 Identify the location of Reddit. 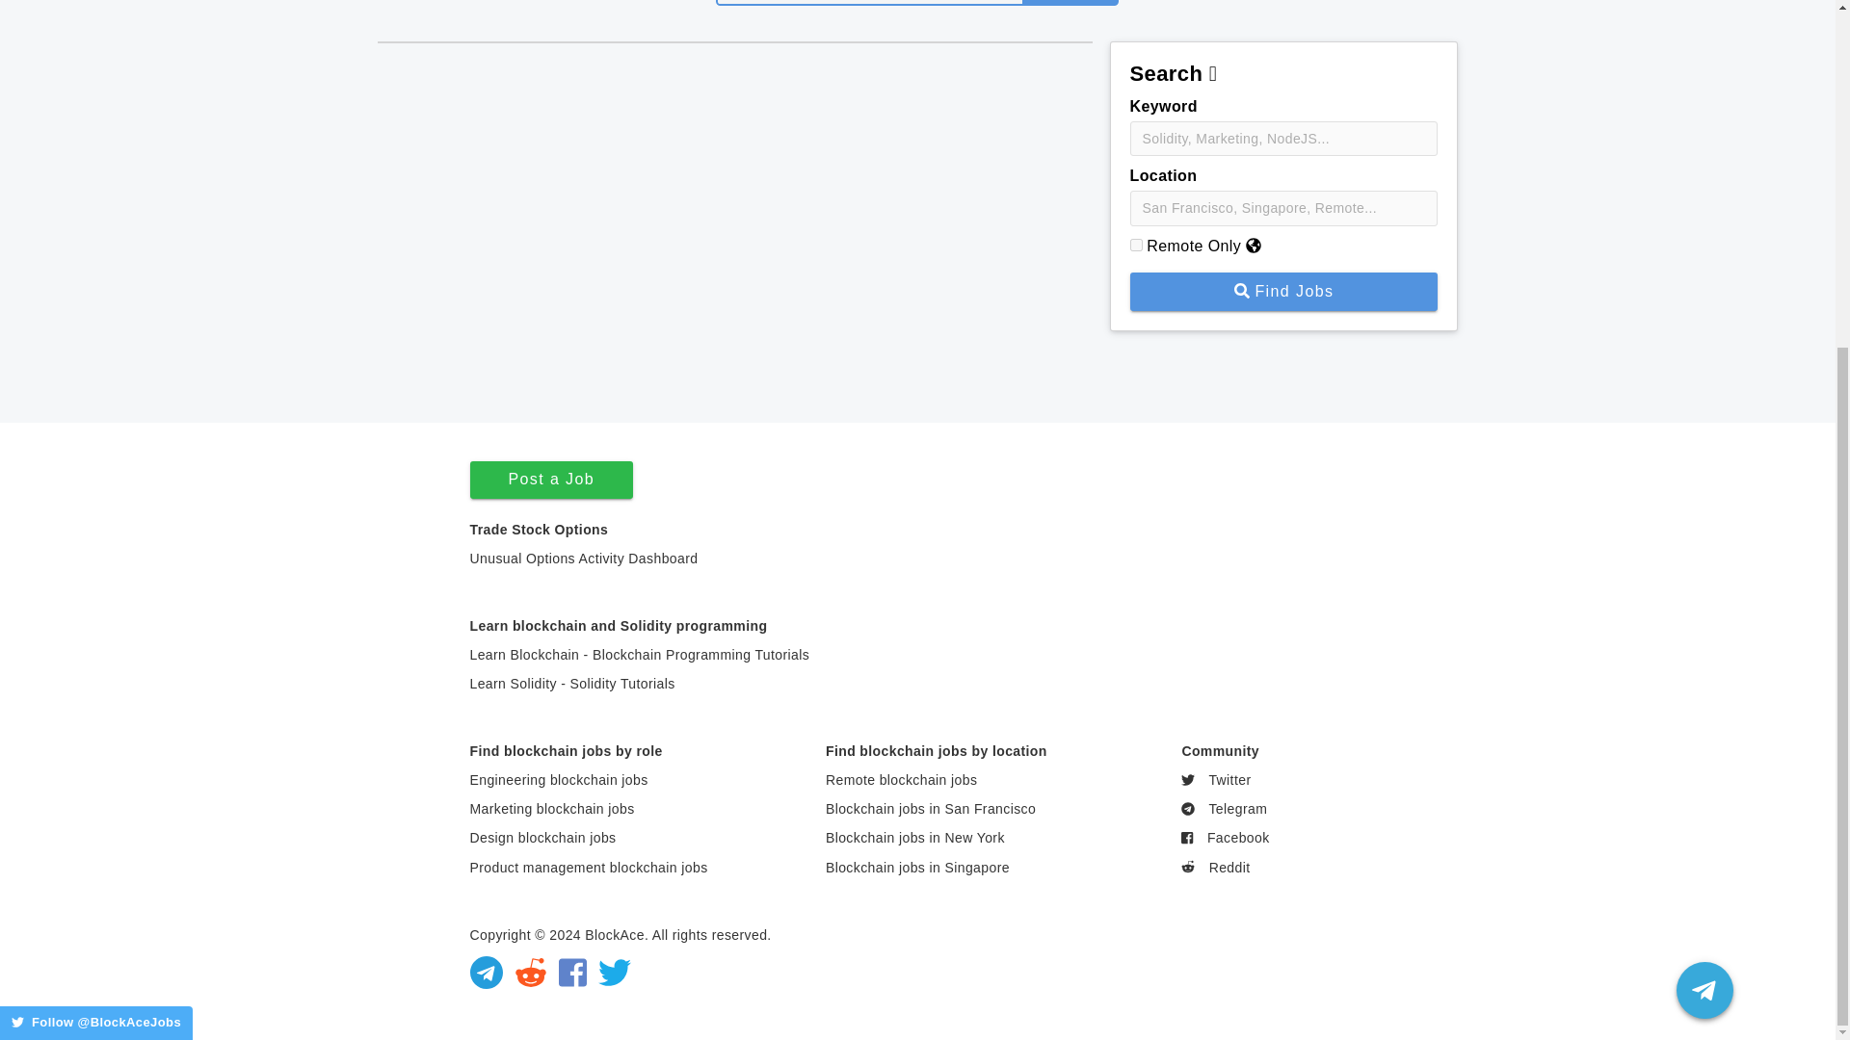
(1216, 868).